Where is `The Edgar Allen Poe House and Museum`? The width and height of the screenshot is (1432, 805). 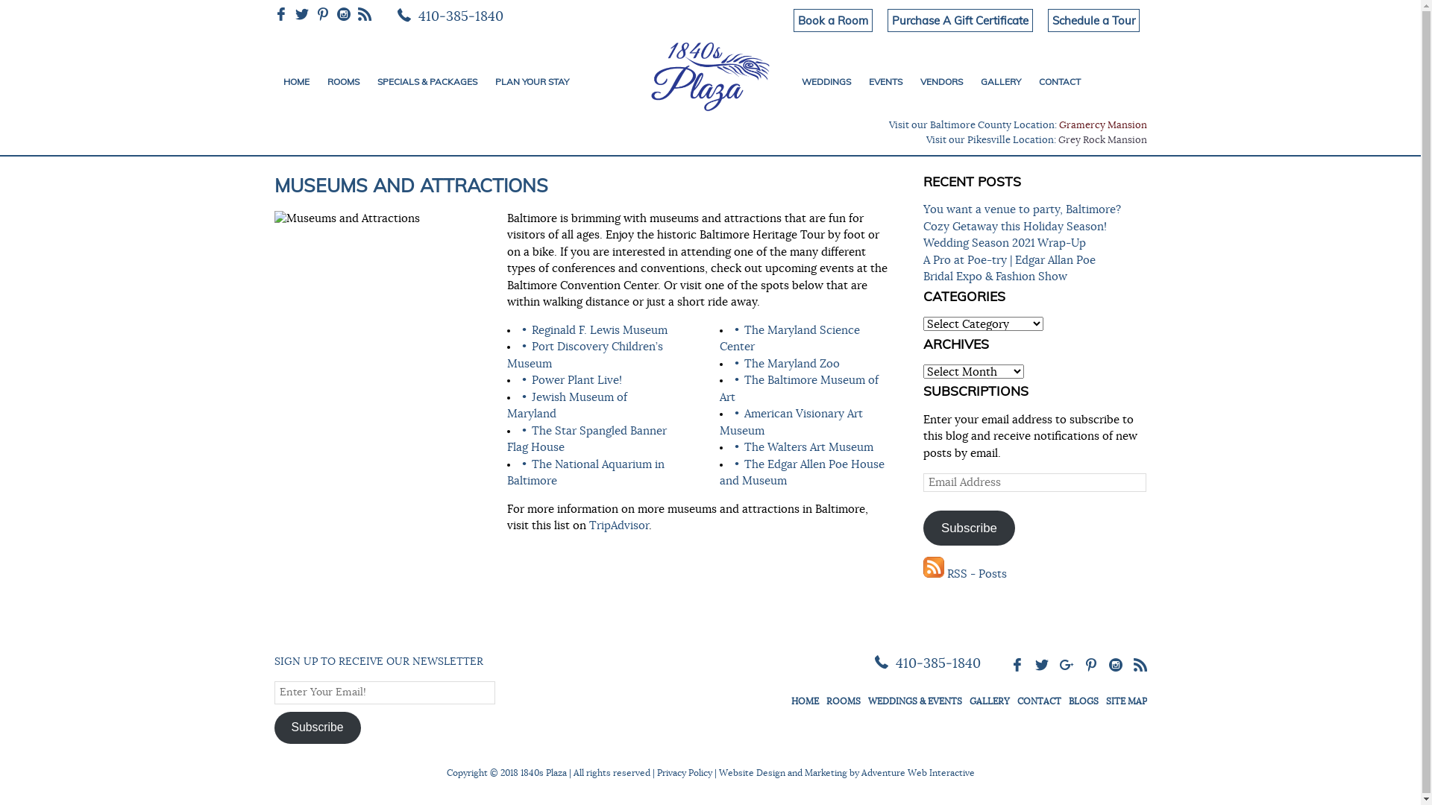
The Edgar Allen Poe House and Museum is located at coordinates (802, 473).